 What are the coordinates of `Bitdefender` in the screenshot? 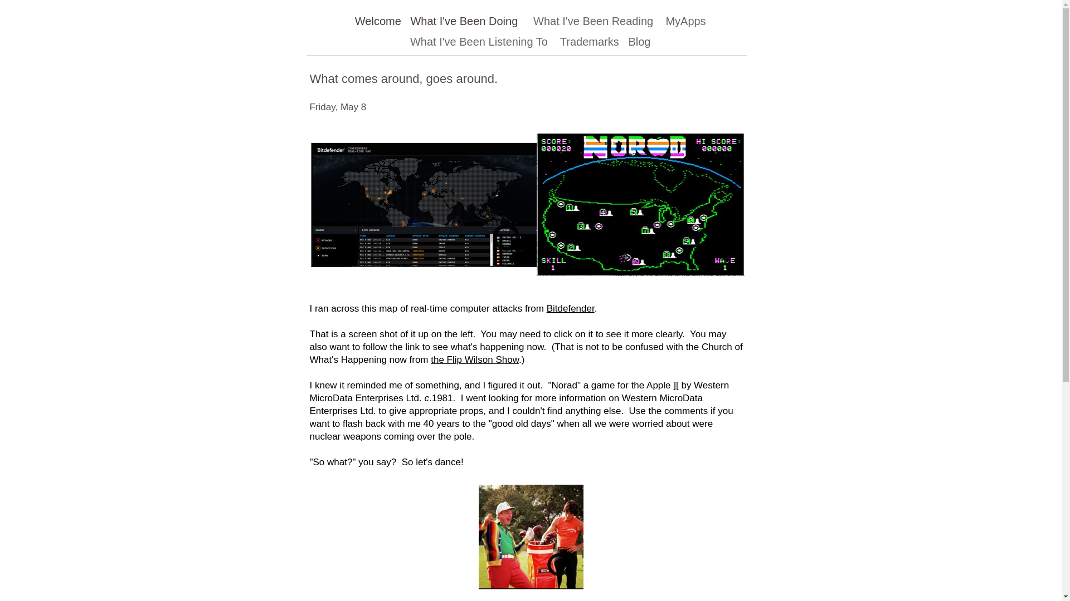 It's located at (571, 308).